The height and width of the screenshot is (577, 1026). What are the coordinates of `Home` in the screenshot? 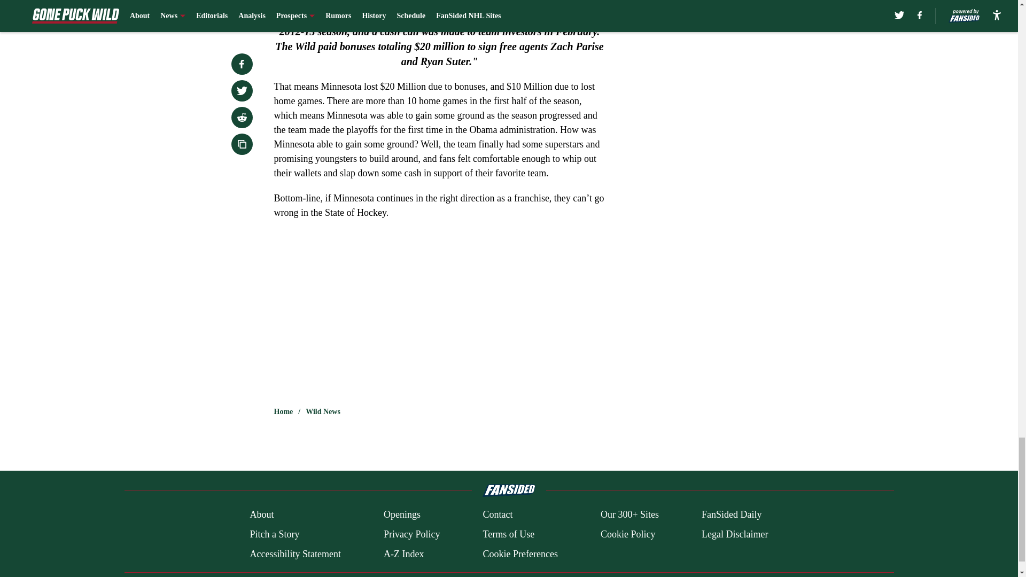 It's located at (283, 411).